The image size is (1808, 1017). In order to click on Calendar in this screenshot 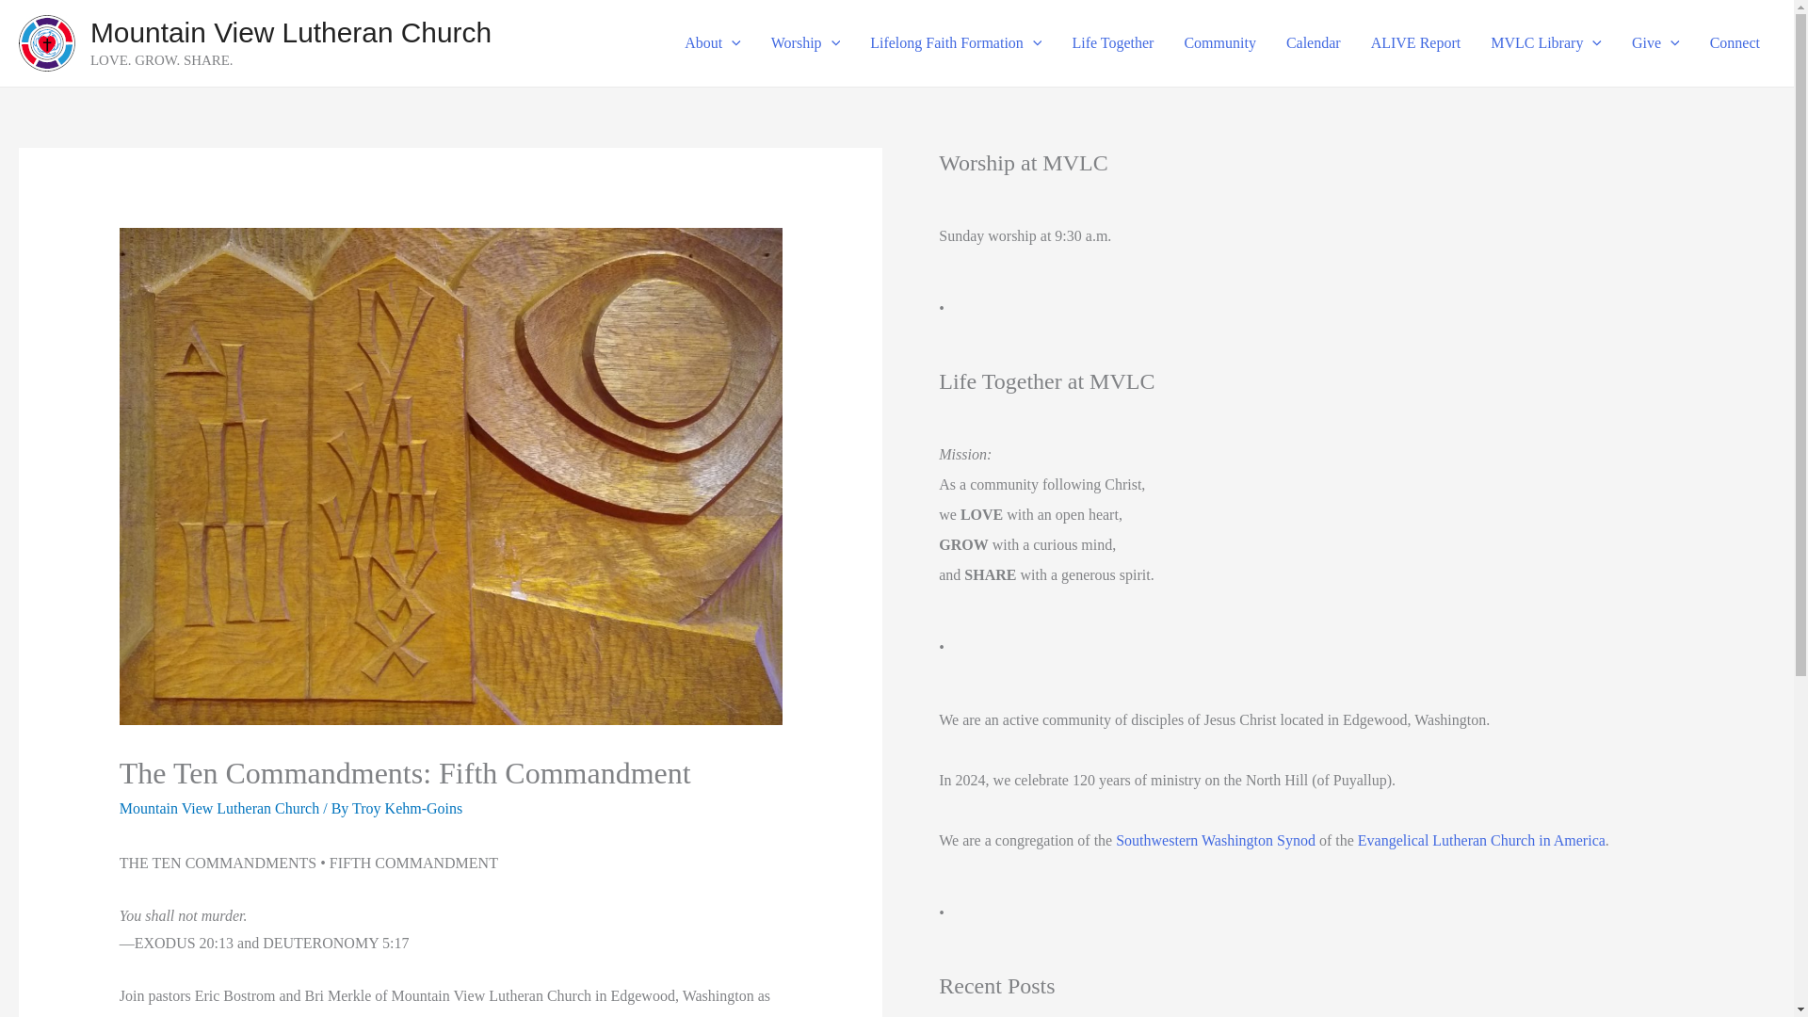, I will do `click(1313, 43)`.